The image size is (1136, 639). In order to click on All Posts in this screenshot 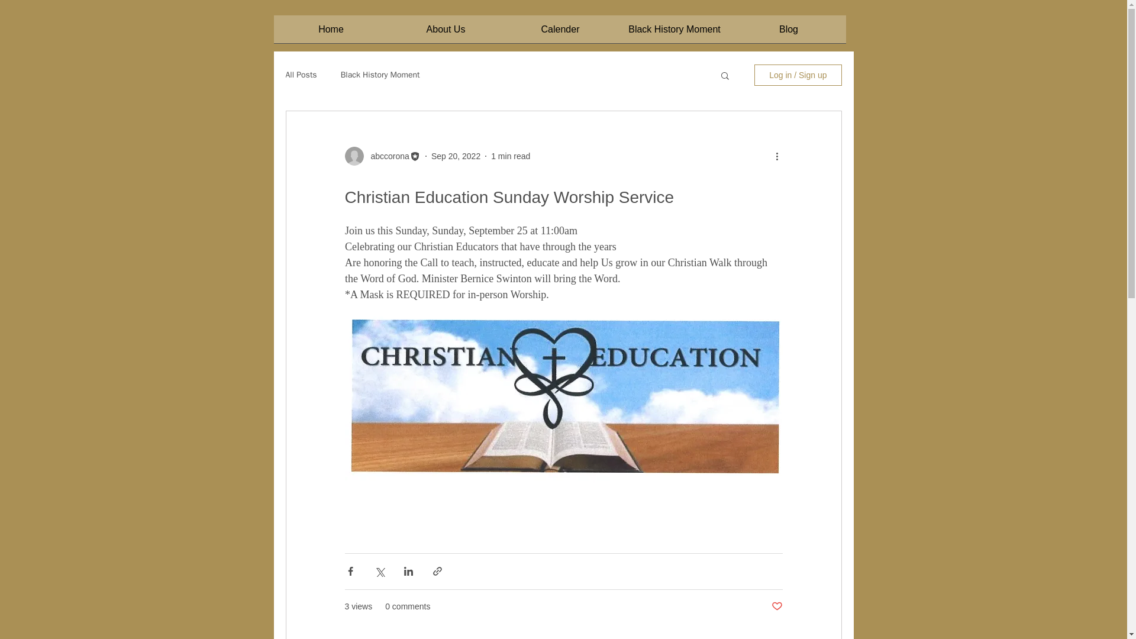, I will do `click(301, 75)`.